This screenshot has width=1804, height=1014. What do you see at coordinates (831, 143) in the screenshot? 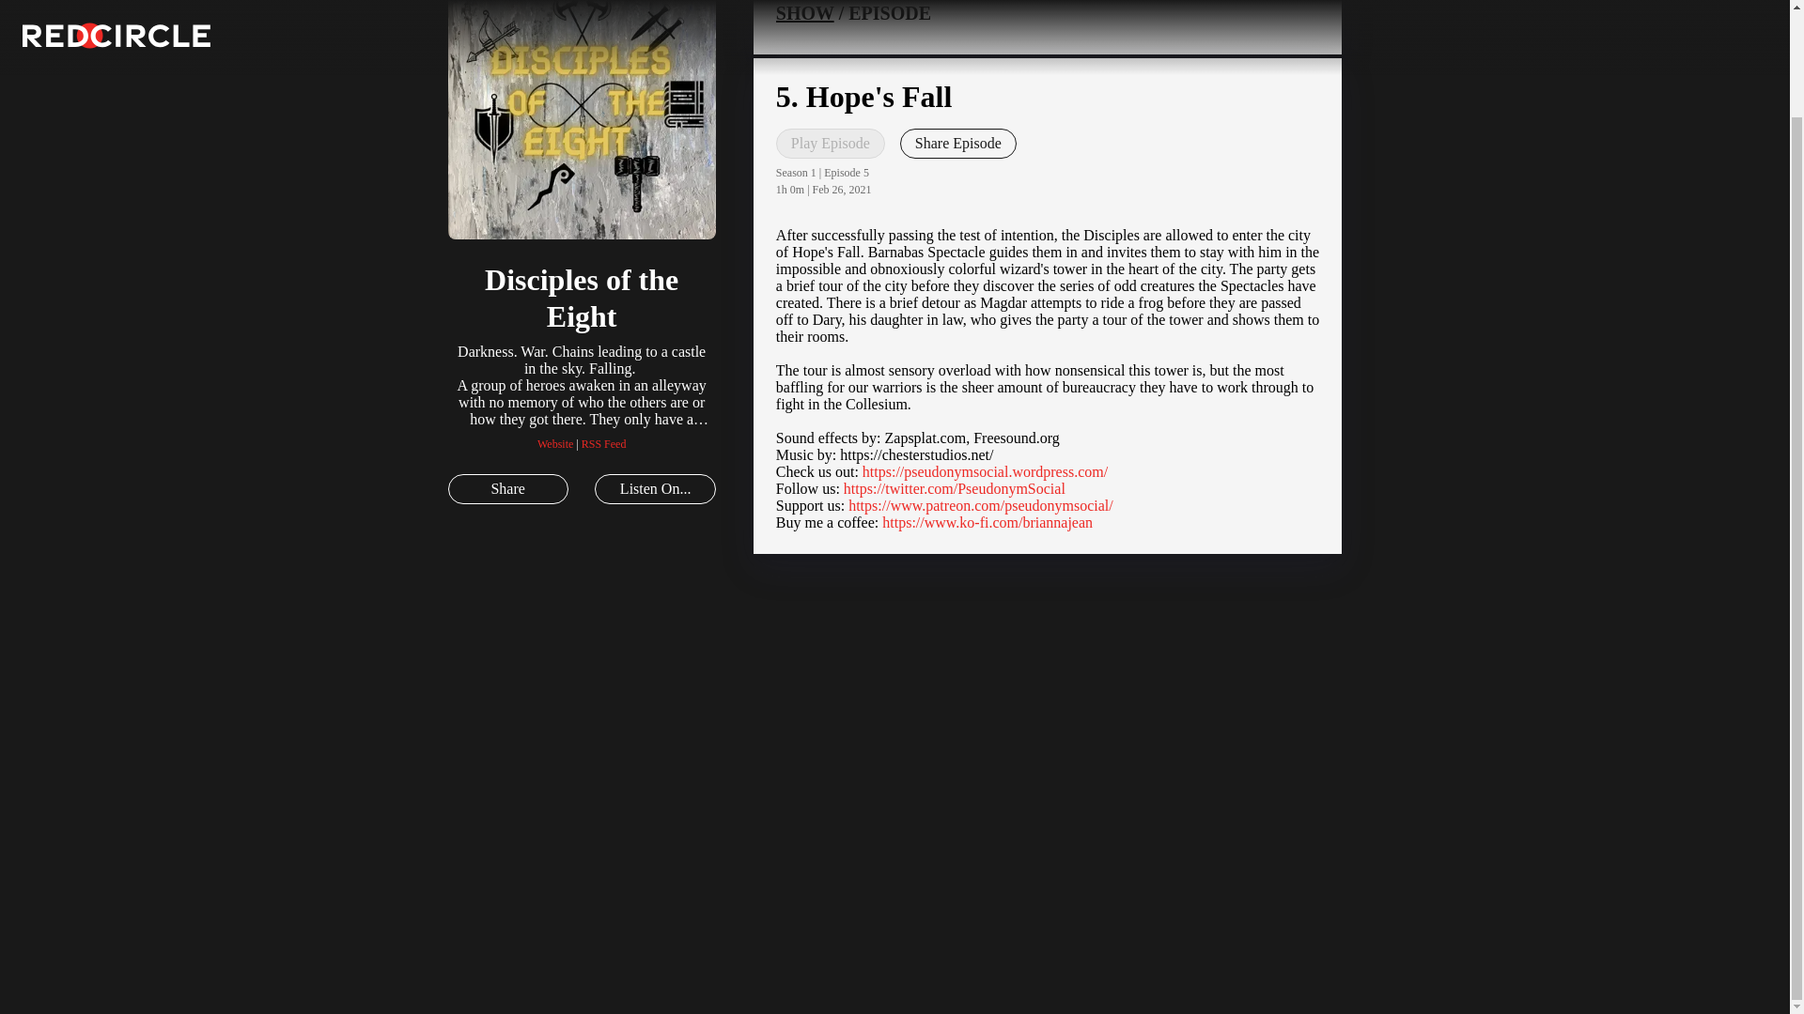
I see `Play Episode` at bounding box center [831, 143].